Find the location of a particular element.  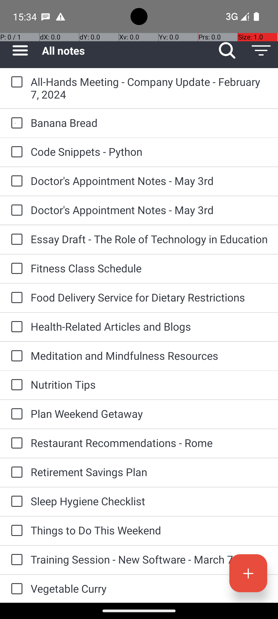

to-do: Training Session - New Software - March 7, 2024 is located at coordinates (15, 560).